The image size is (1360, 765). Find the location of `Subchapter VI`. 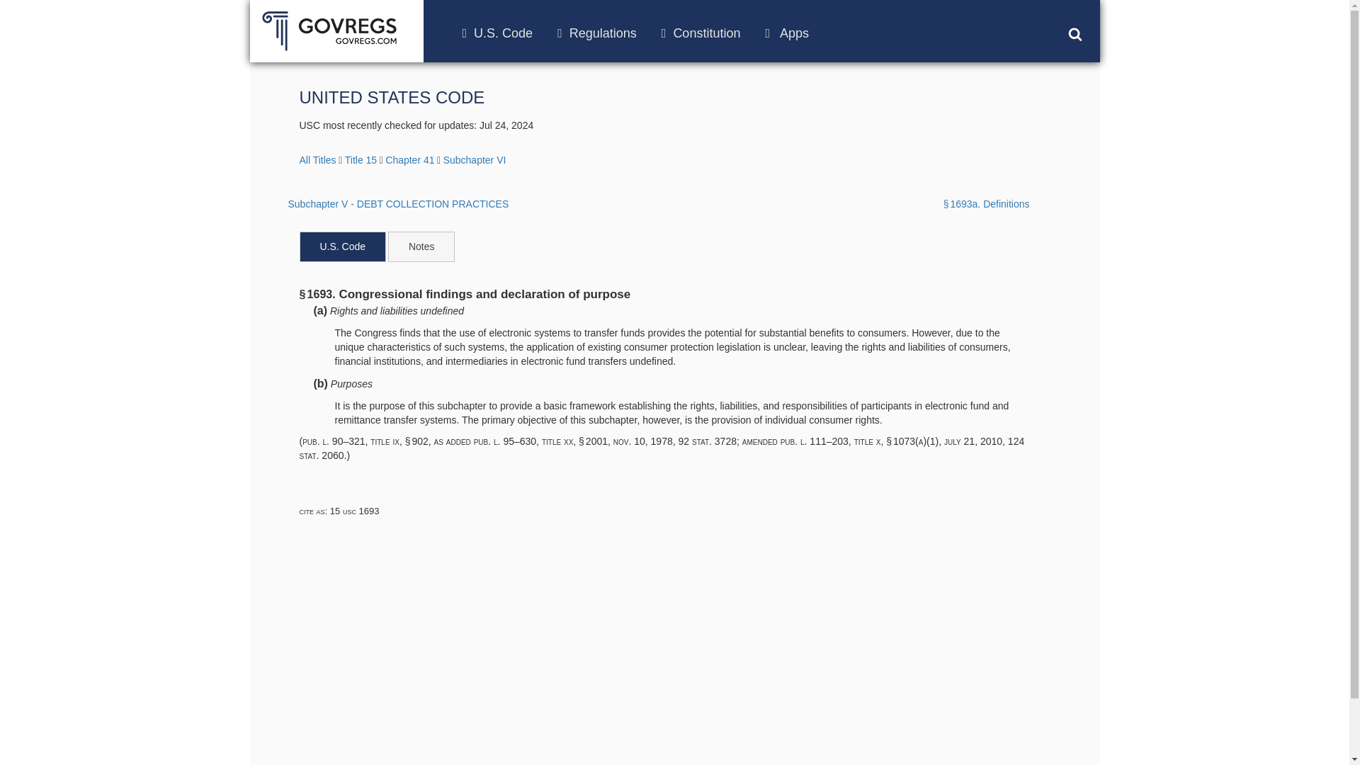

Subchapter VI is located at coordinates (475, 160).